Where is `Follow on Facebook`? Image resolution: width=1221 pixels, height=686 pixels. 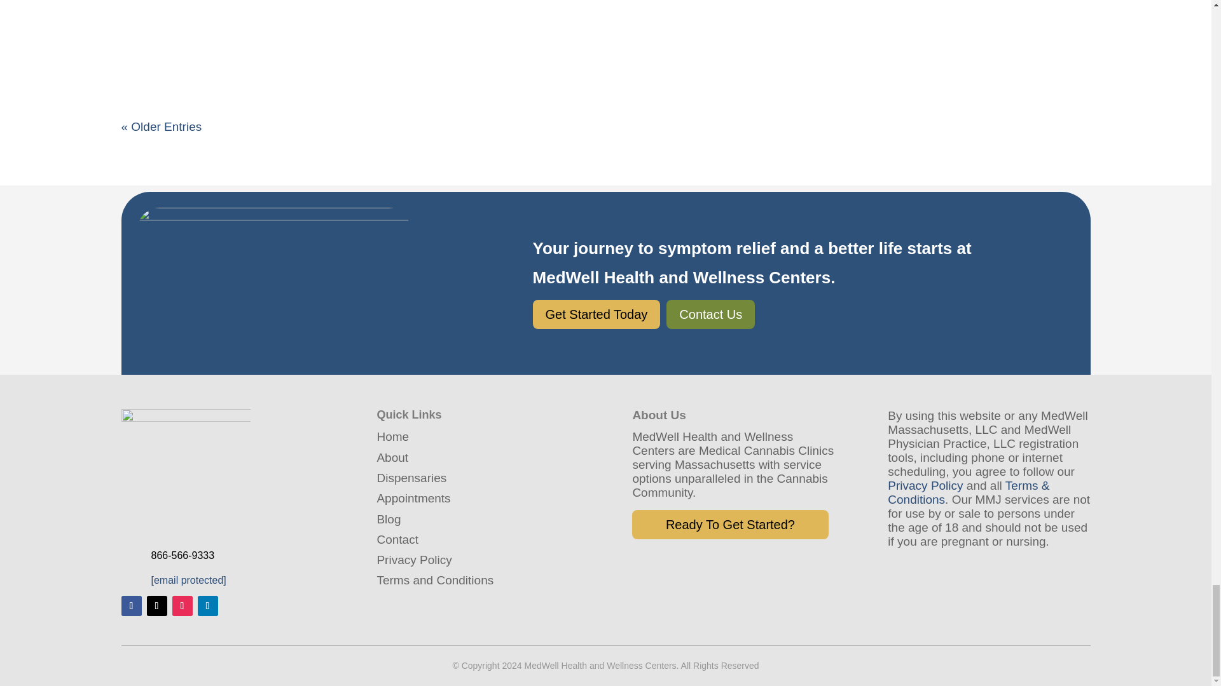 Follow on Facebook is located at coordinates (131, 606).